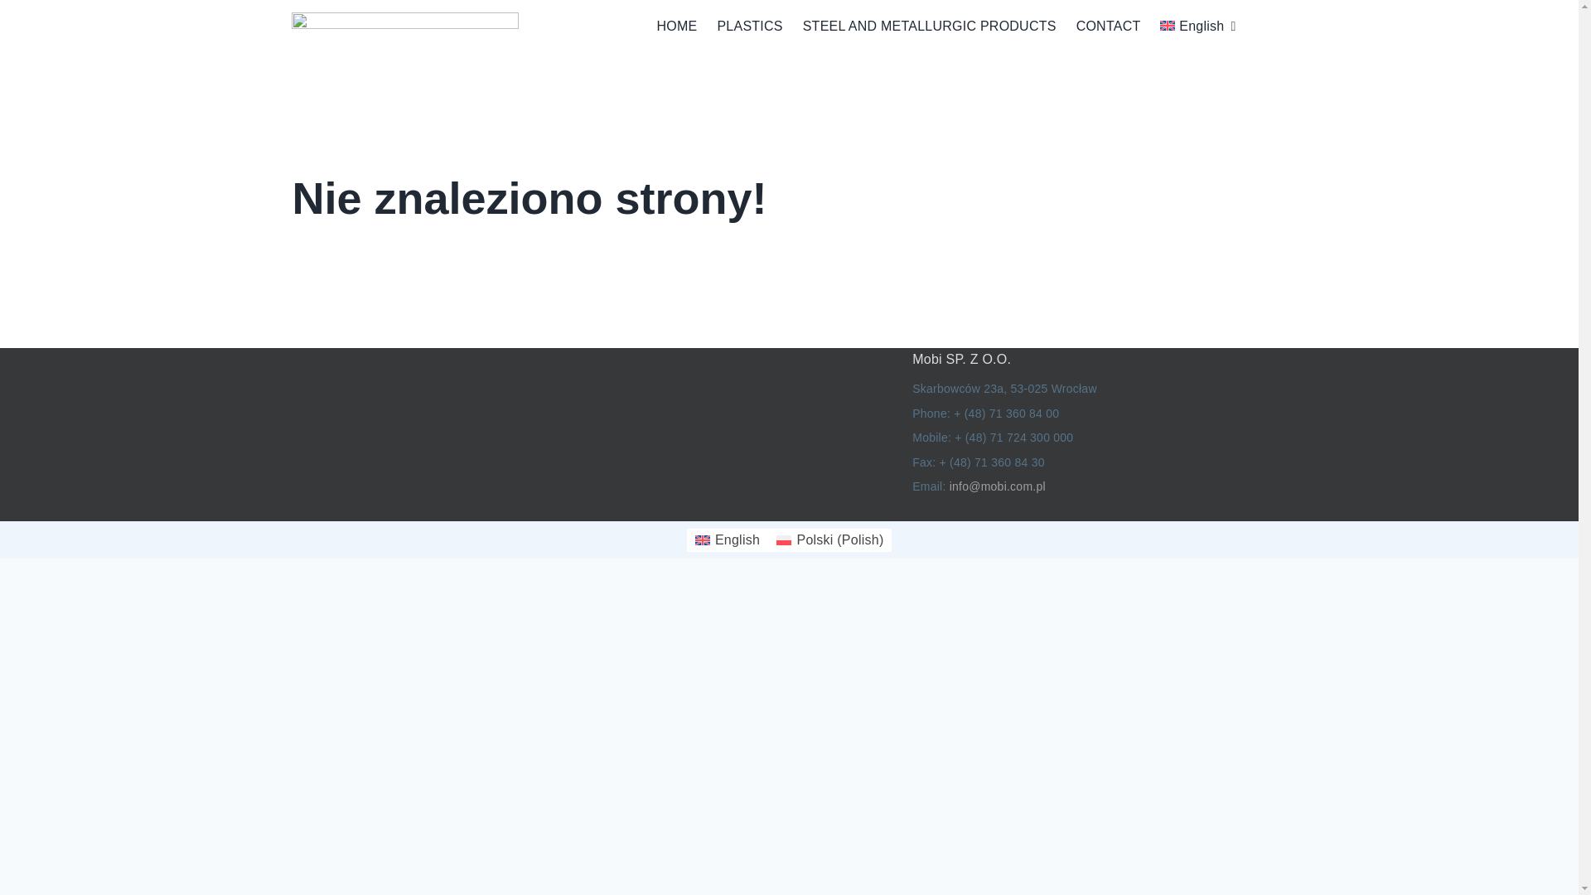 The height and width of the screenshot is (895, 1591). What do you see at coordinates (919, 27) in the screenshot?
I see `STEEL AND METALLURGIC PRODUCTS` at bounding box center [919, 27].